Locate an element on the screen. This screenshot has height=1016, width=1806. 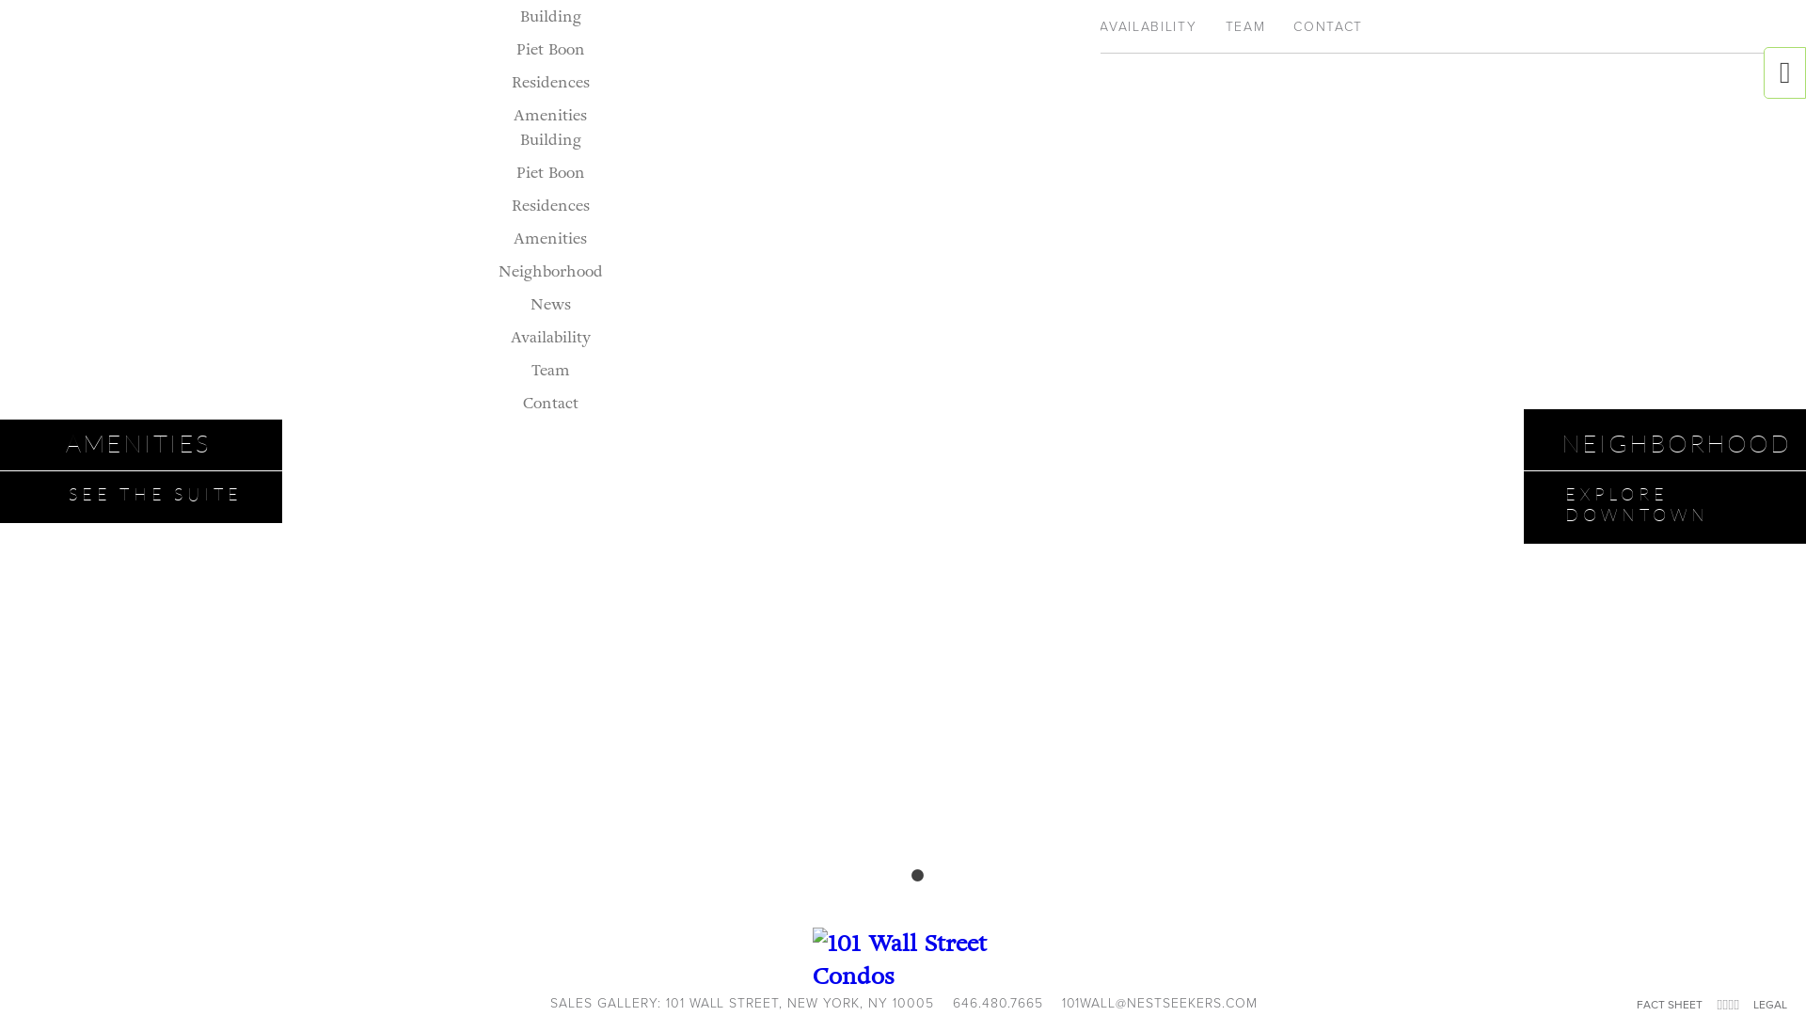
Contact is located at coordinates (551, 280).